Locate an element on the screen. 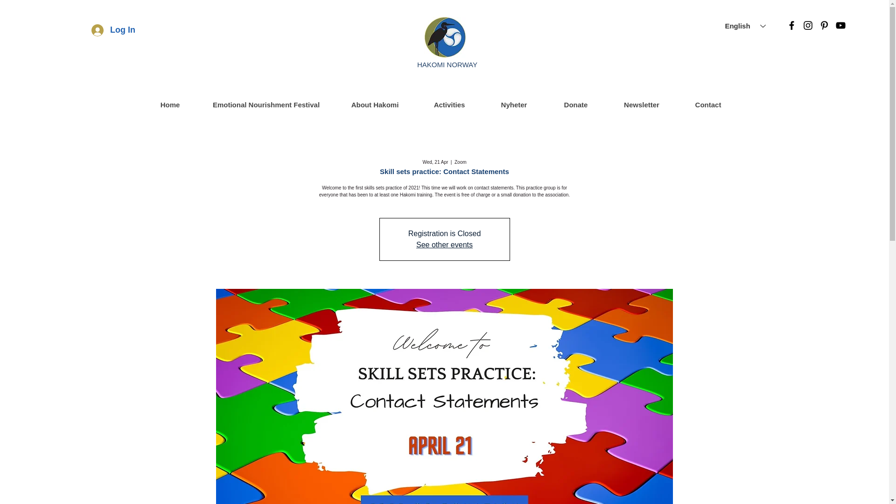 The height and width of the screenshot is (504, 896). HAKOMI NORWAY is located at coordinates (447, 72).